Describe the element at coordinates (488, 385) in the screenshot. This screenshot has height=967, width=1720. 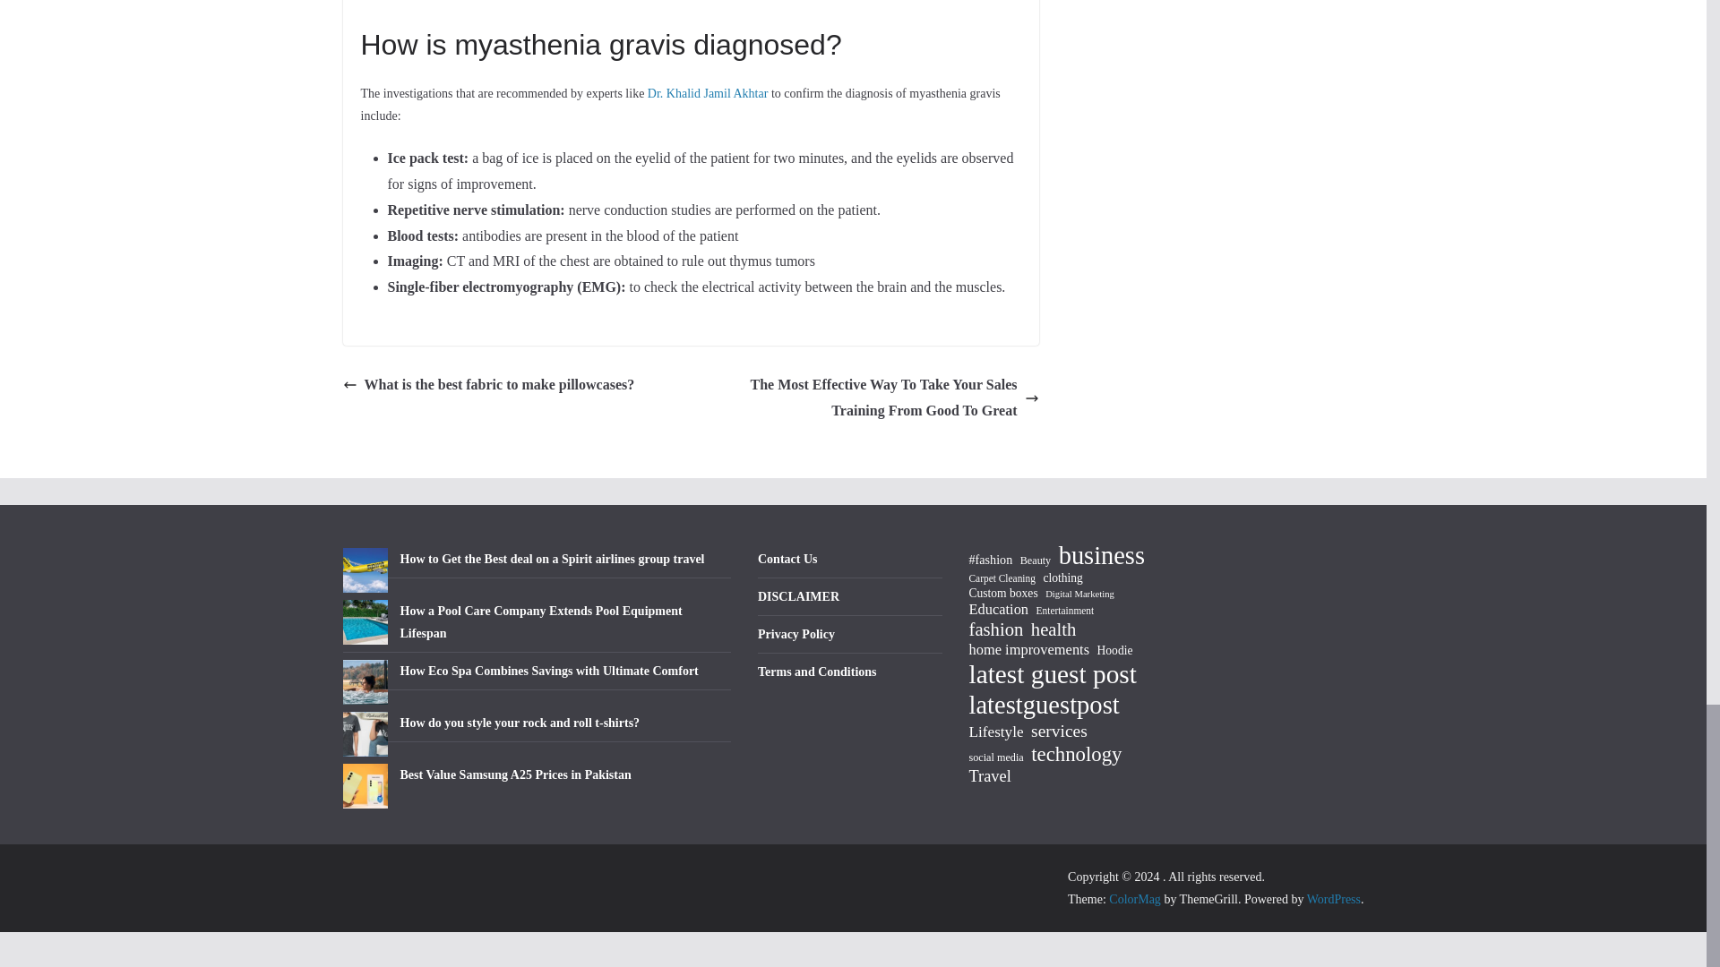
I see `What is the best fabric to make pillowcases?` at that location.